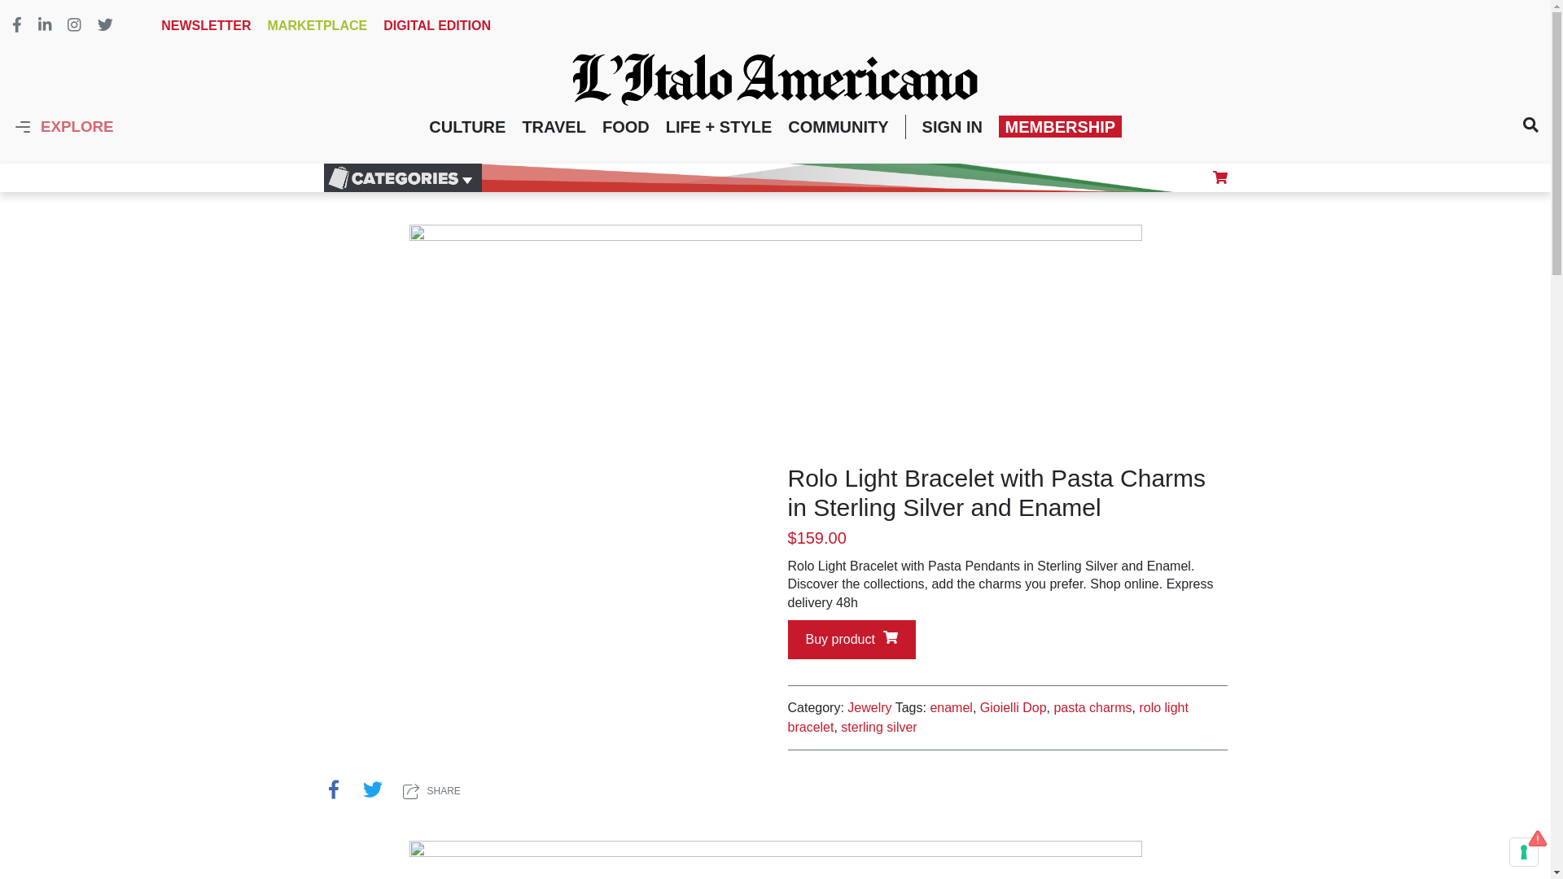  What do you see at coordinates (334, 791) in the screenshot?
I see `Facebook` at bounding box center [334, 791].